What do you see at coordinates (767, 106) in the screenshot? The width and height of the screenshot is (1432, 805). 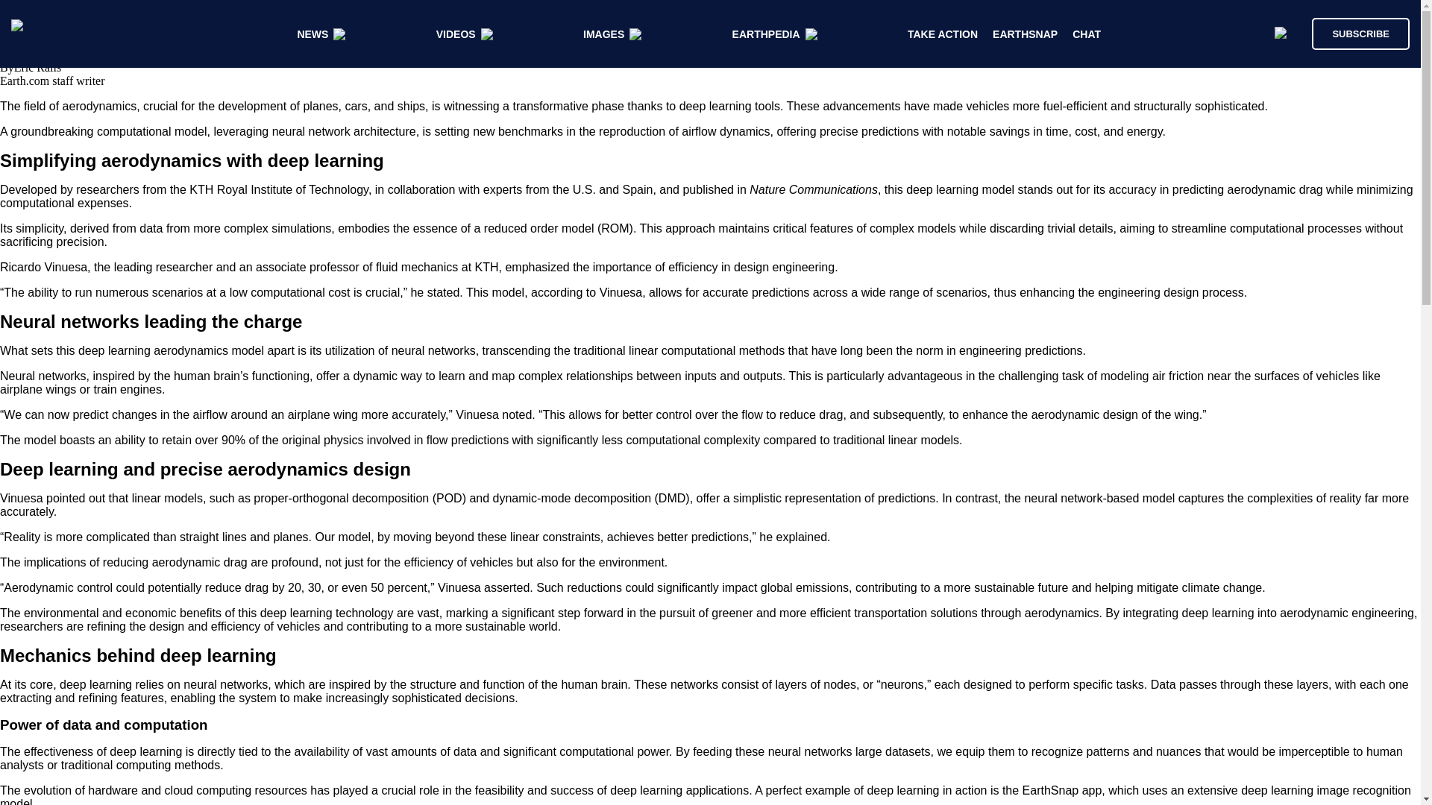 I see `tools` at bounding box center [767, 106].